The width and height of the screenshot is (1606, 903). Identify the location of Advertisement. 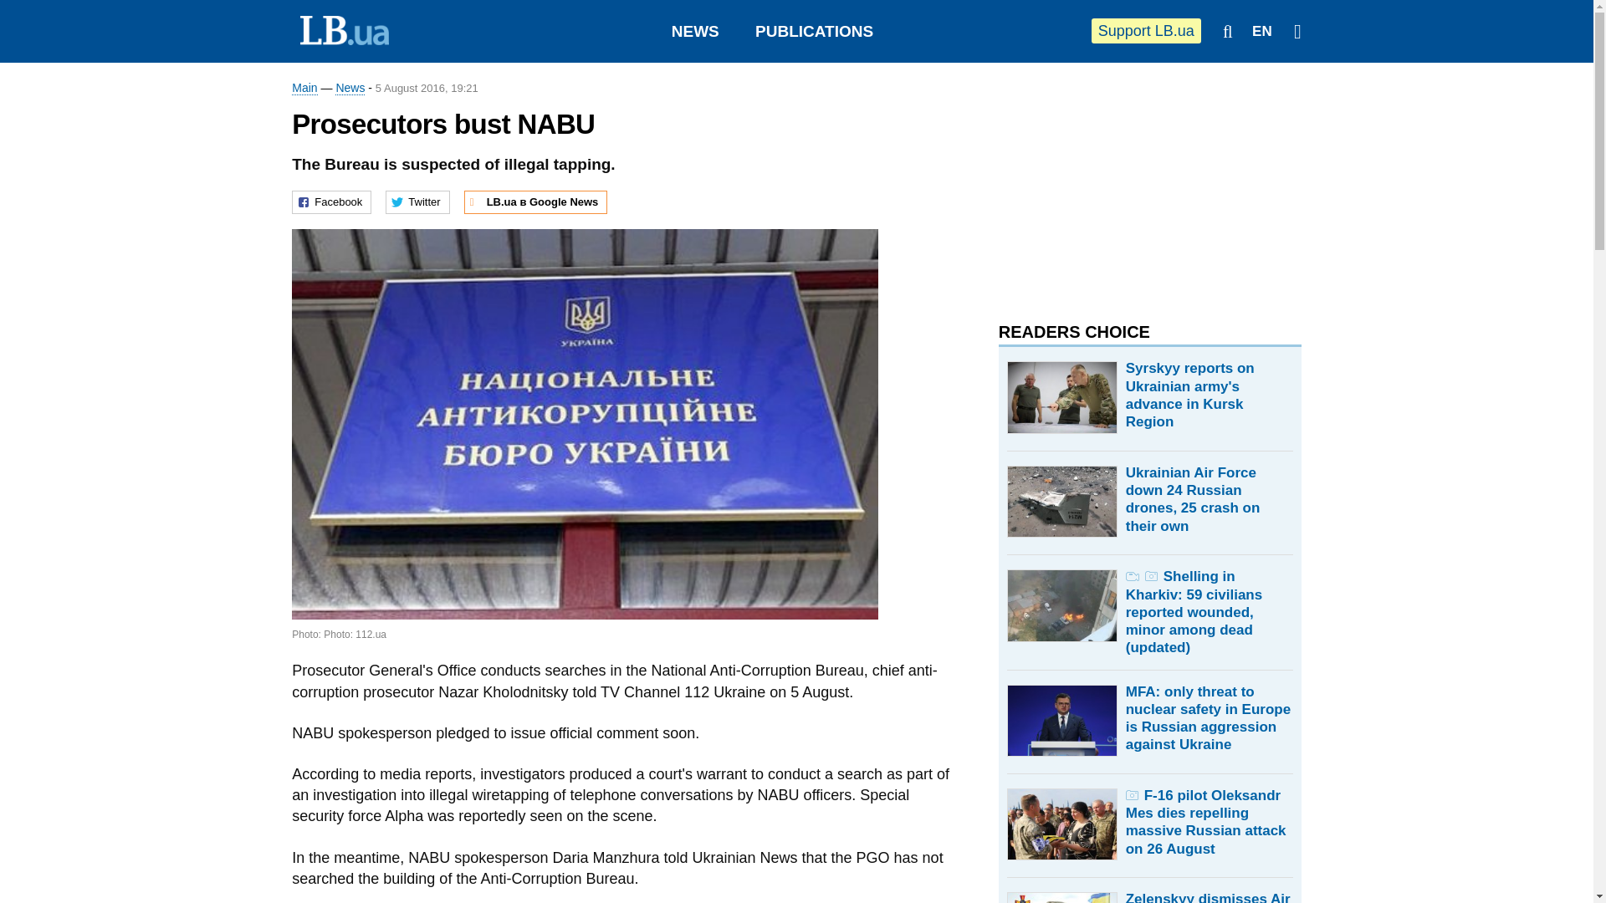
(1124, 184).